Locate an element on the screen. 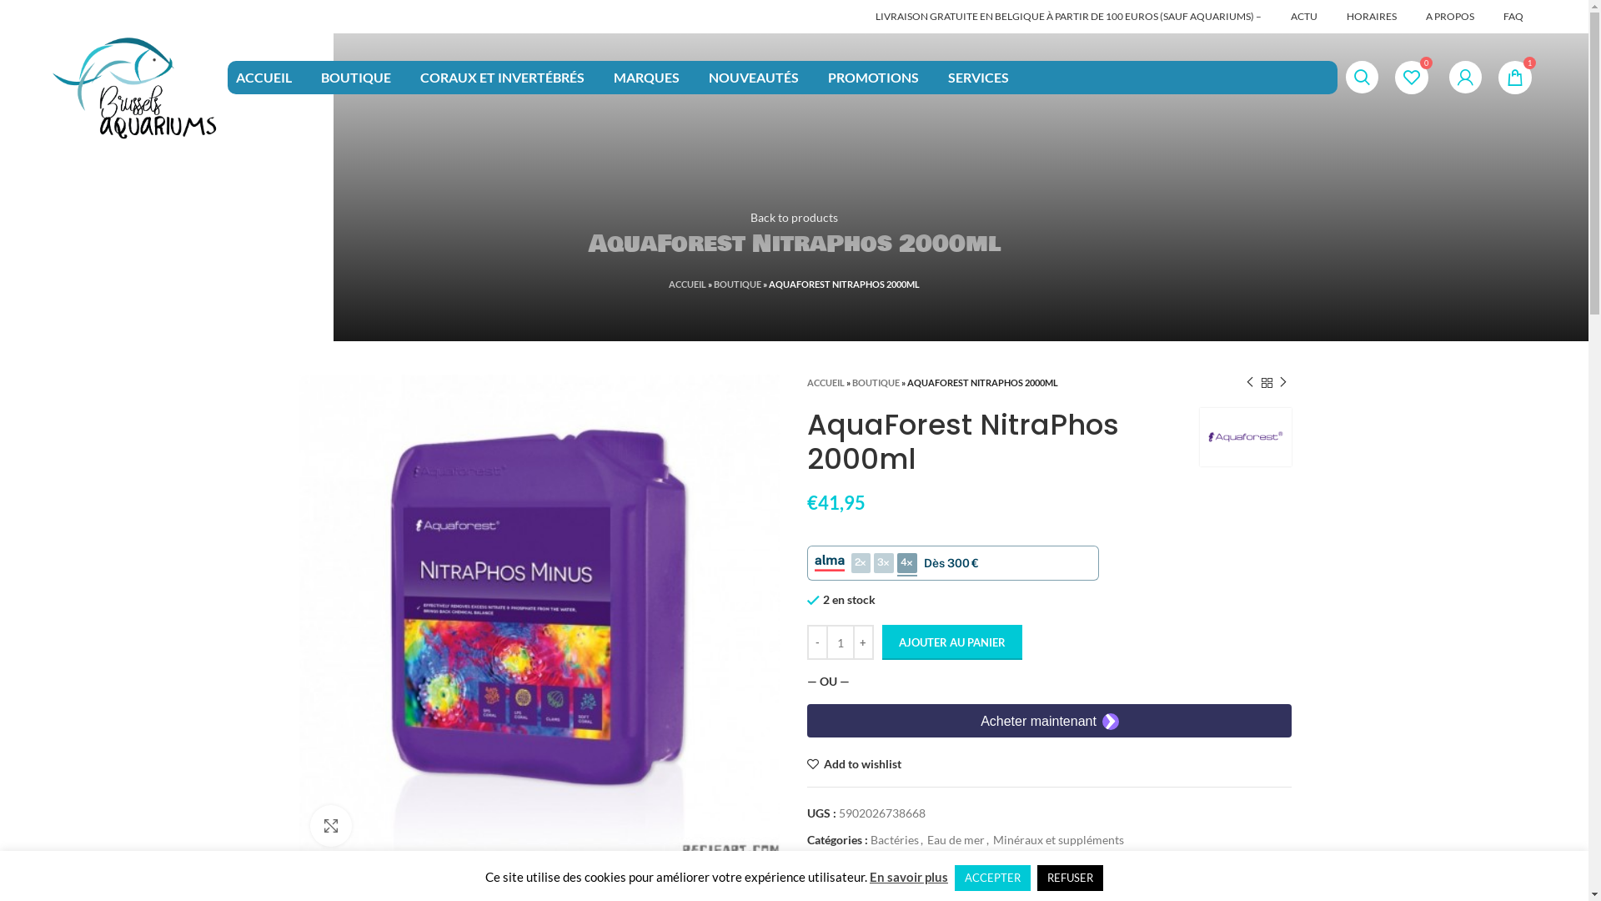 The image size is (1601, 901). AquaForest is located at coordinates (1245, 437).